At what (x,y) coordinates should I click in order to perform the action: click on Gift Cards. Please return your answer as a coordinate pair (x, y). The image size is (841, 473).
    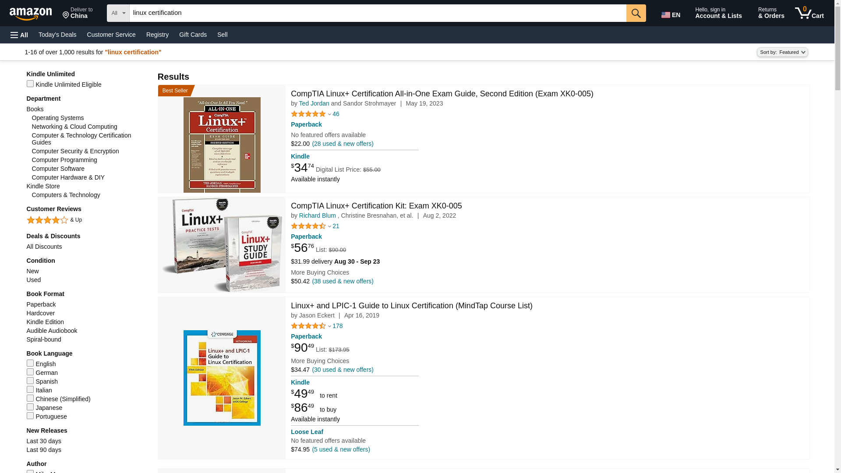
    Looking at the image, I should click on (35, 12).